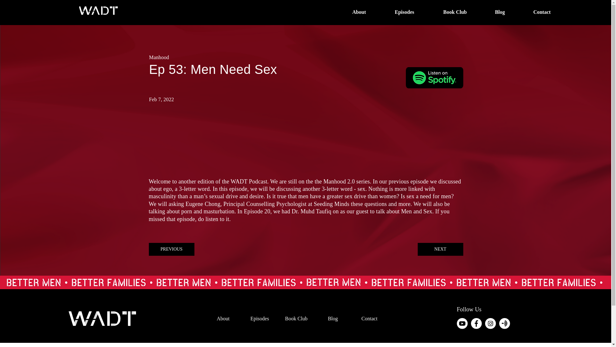 Image resolution: width=616 pixels, height=347 pixels. I want to click on Book Club, so click(455, 12).